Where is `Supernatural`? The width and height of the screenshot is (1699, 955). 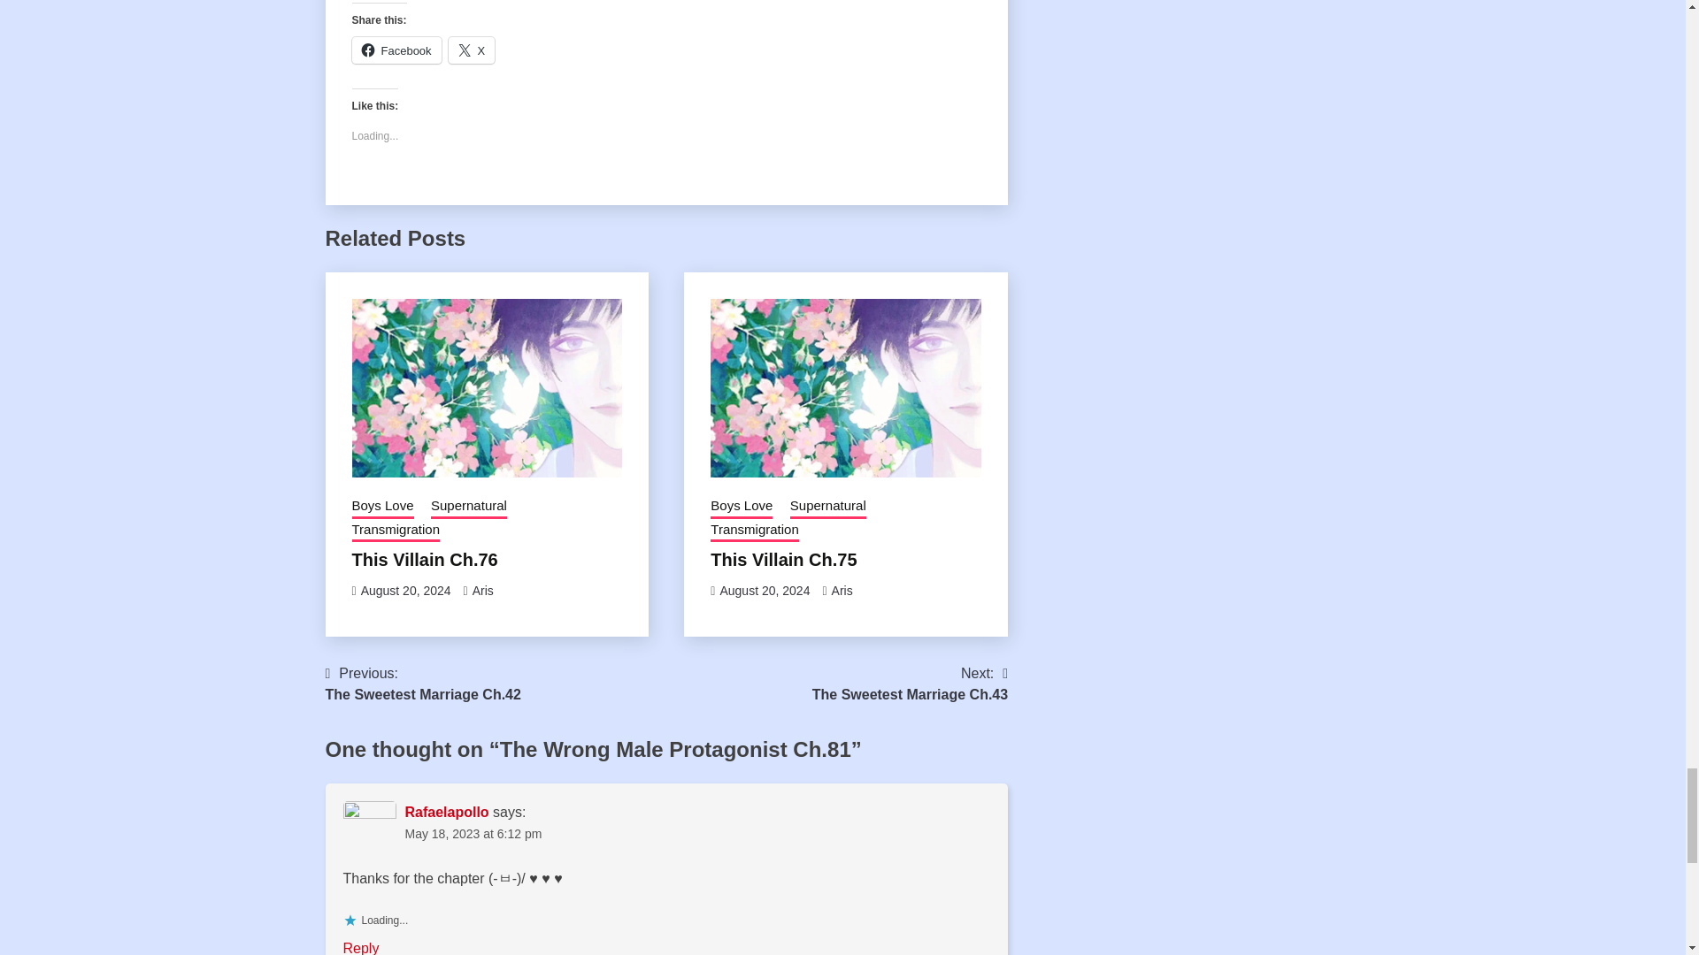 Supernatural is located at coordinates (828, 508).